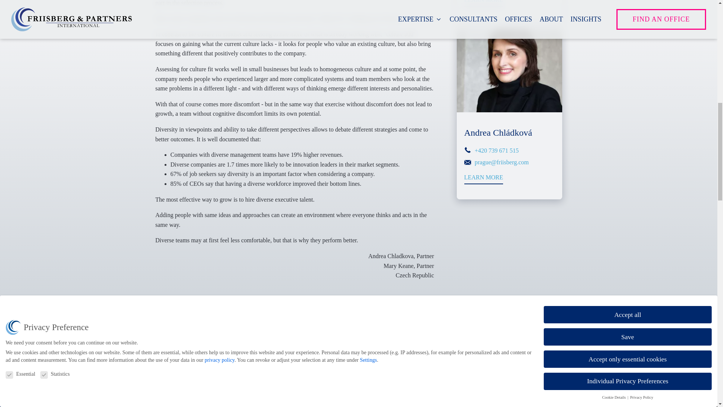 The height and width of the screenshot is (407, 723). Describe the element at coordinates (484, 3) in the screenshot. I see `LEARN MORE` at that location.